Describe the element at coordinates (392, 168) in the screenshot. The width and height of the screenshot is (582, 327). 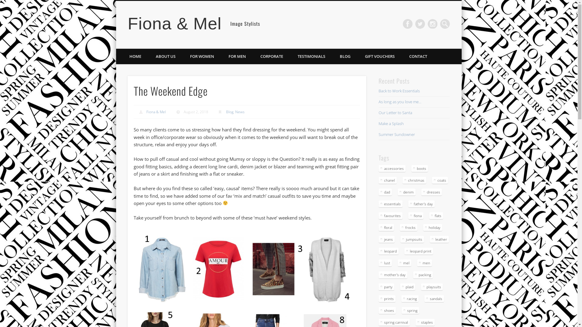
I see `accessories` at that location.